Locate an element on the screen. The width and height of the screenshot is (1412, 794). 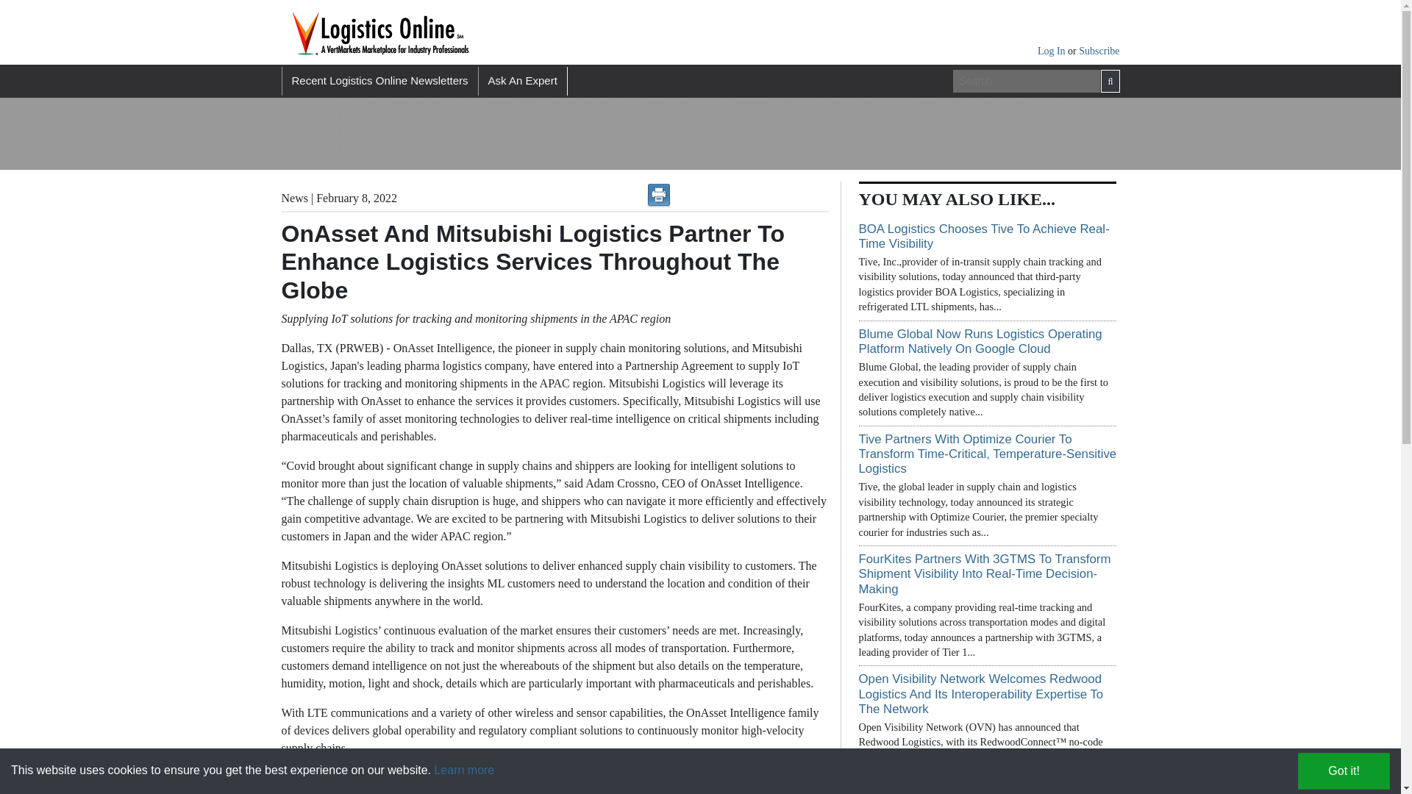
BOA Logistics Chooses Tive To Achieve Real-Time Visibility is located at coordinates (984, 237).